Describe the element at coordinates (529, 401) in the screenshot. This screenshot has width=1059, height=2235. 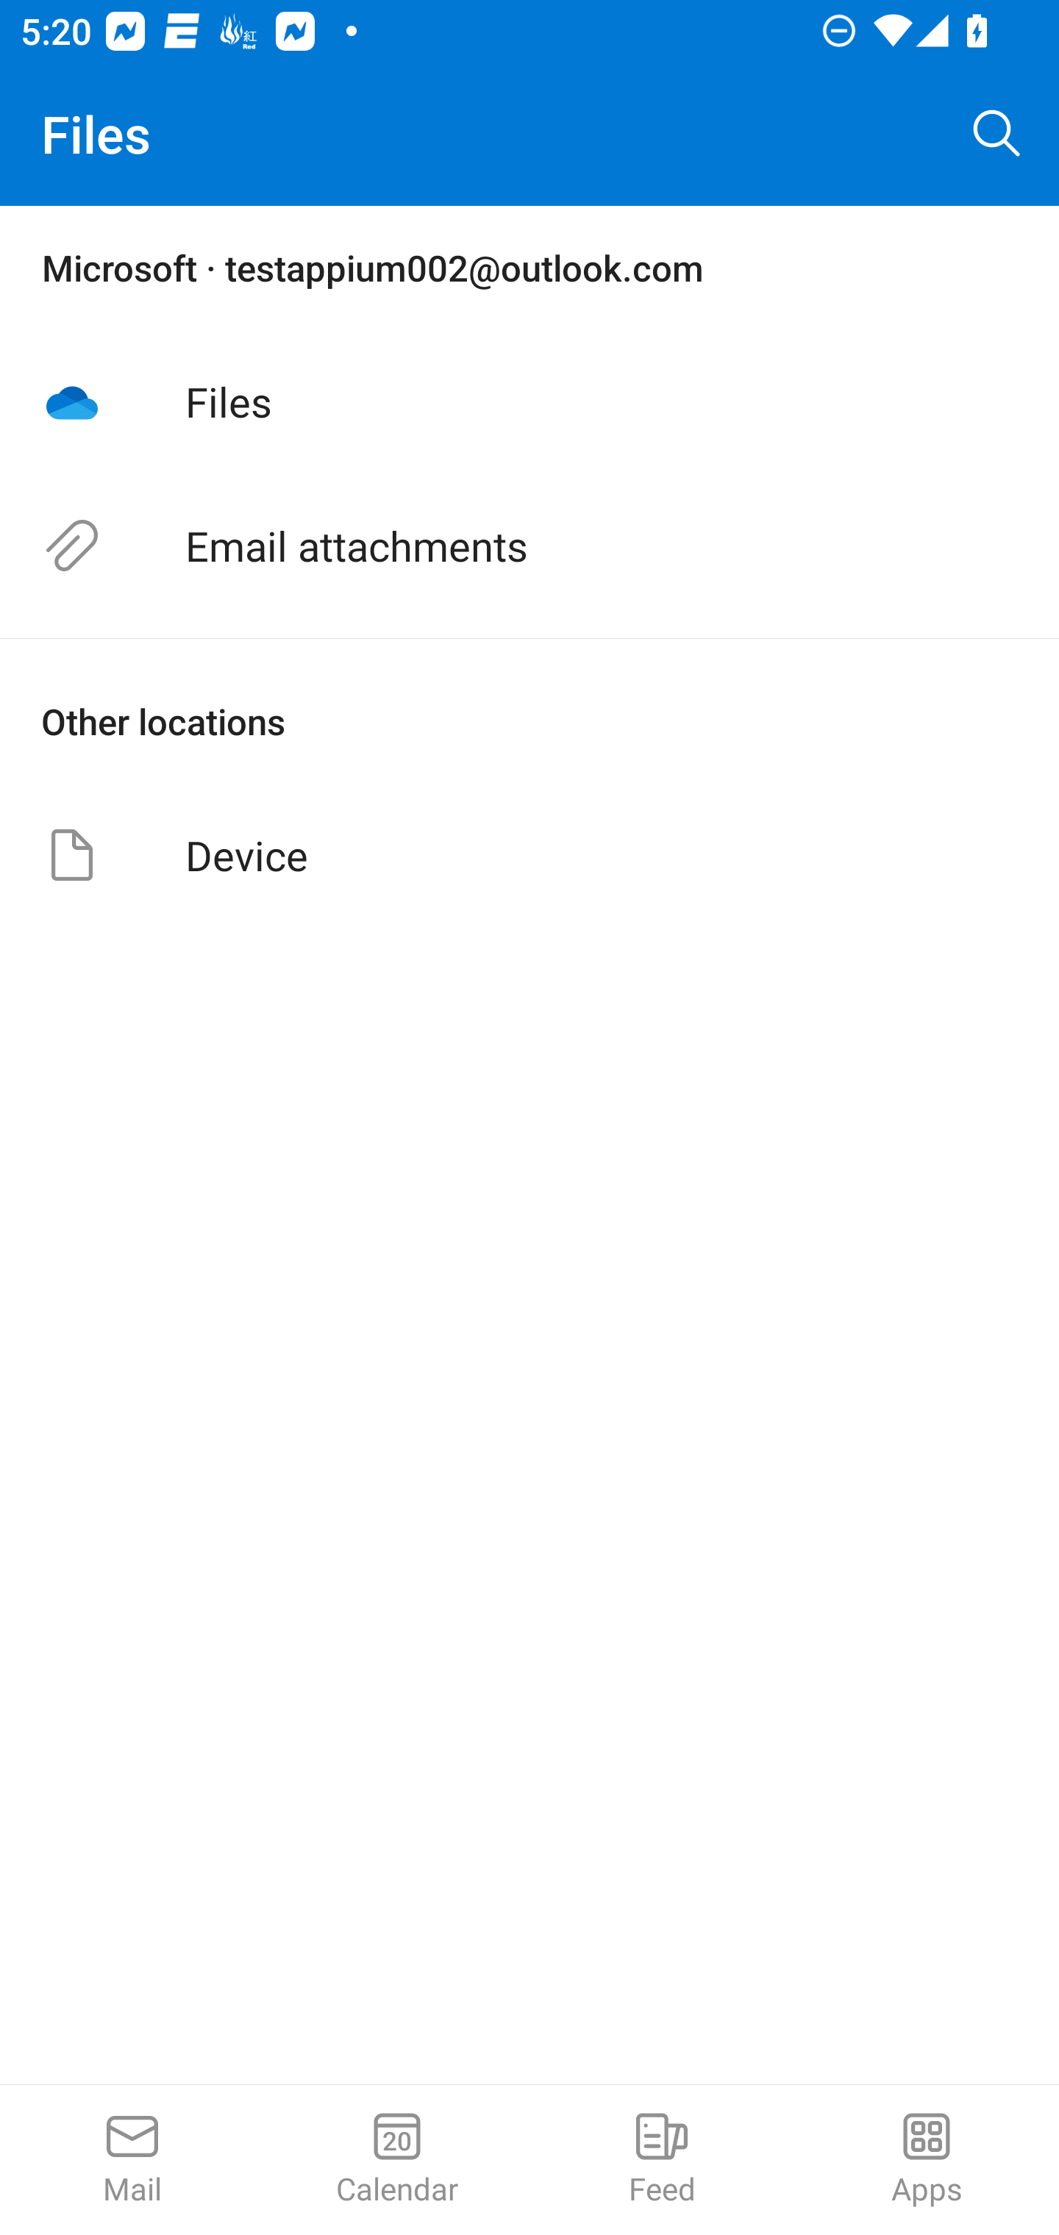
I see `Files` at that location.